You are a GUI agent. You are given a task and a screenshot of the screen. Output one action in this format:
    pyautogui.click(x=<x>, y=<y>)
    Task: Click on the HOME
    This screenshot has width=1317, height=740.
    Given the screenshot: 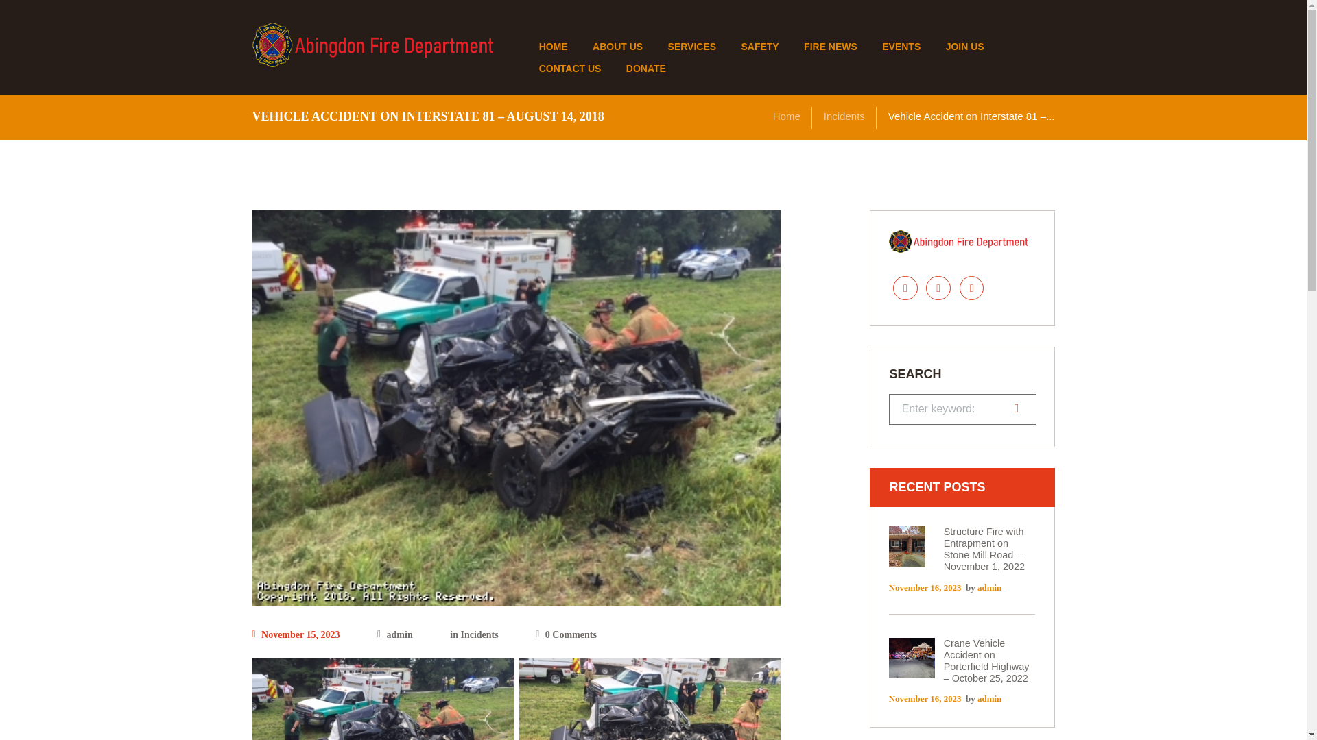 What is the action you would take?
    pyautogui.click(x=552, y=47)
    